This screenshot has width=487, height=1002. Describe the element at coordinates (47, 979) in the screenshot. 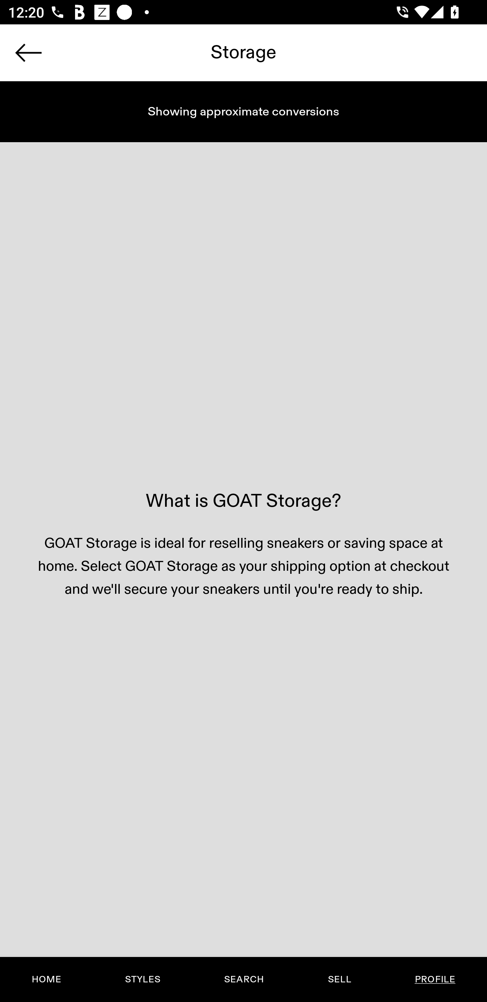

I see `HOME` at that location.